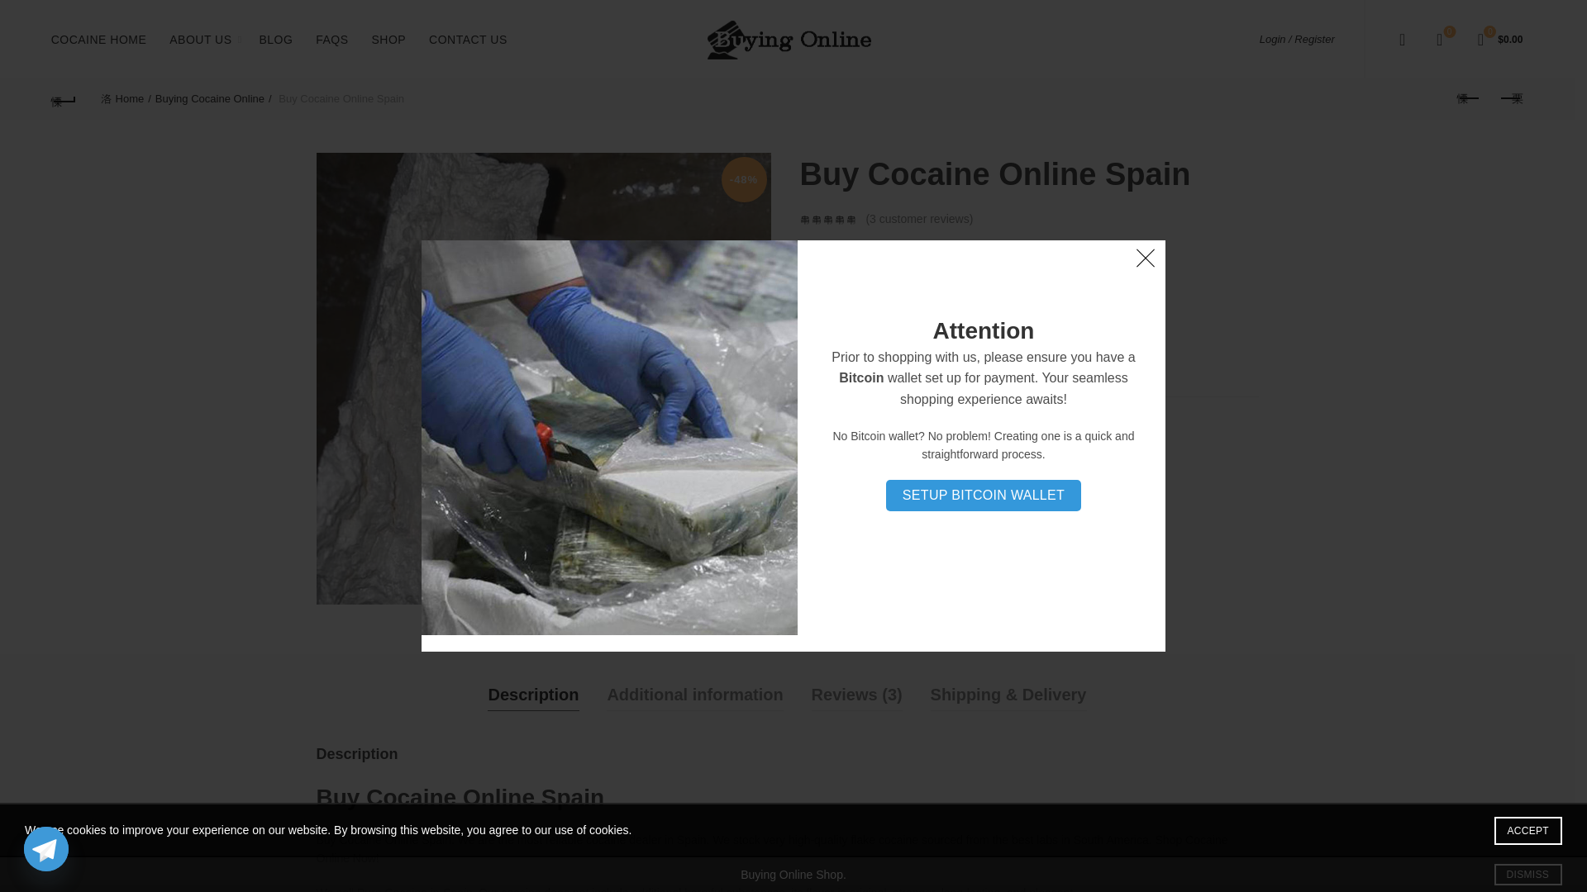 The width and height of the screenshot is (1587, 892). Describe the element at coordinates (331, 38) in the screenshot. I see `Back` at that location.